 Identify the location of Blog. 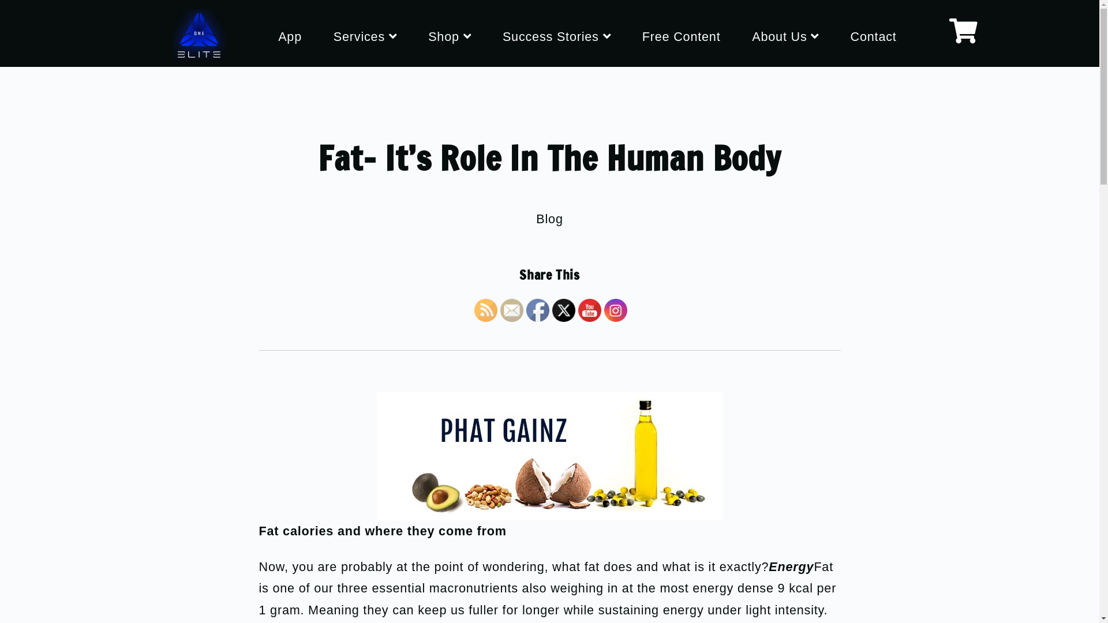
(549, 219).